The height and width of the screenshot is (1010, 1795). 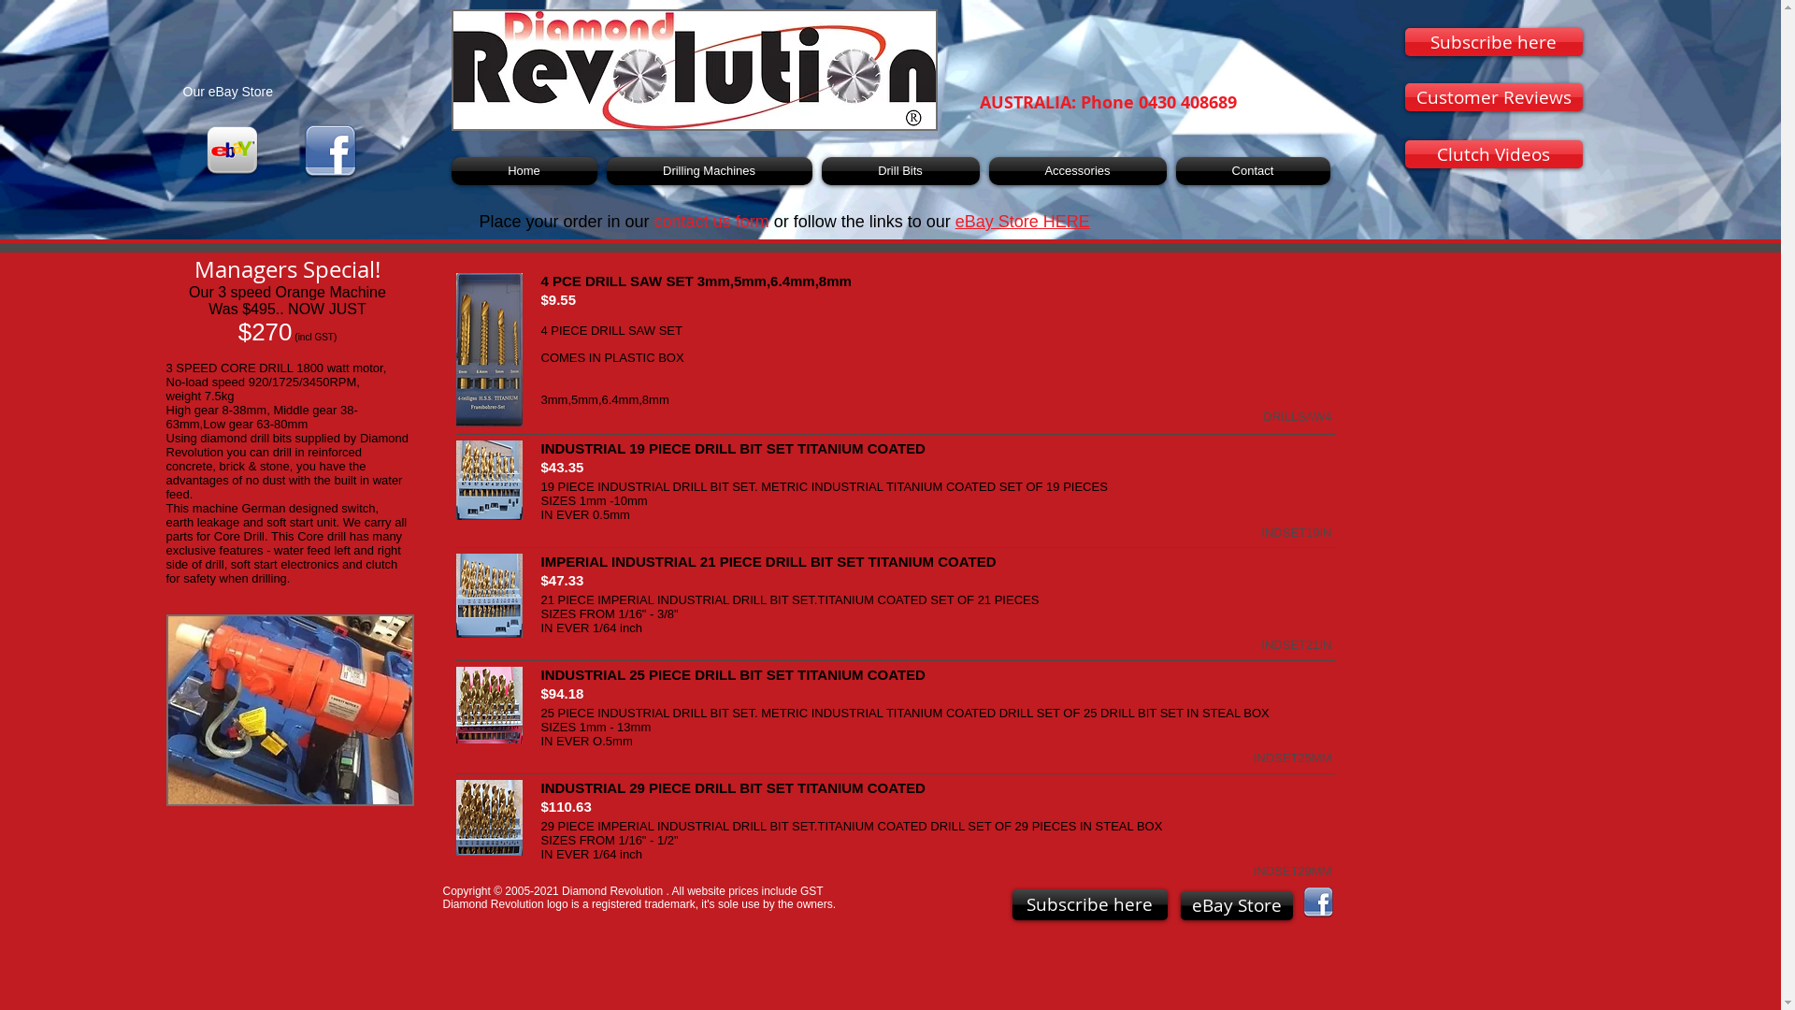 What do you see at coordinates (490, 481) in the screenshot?
I see `INDSET19MM` at bounding box center [490, 481].